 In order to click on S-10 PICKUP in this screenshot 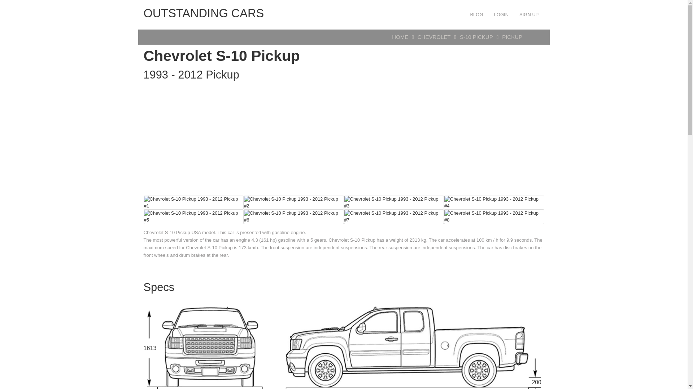, I will do `click(476, 37)`.